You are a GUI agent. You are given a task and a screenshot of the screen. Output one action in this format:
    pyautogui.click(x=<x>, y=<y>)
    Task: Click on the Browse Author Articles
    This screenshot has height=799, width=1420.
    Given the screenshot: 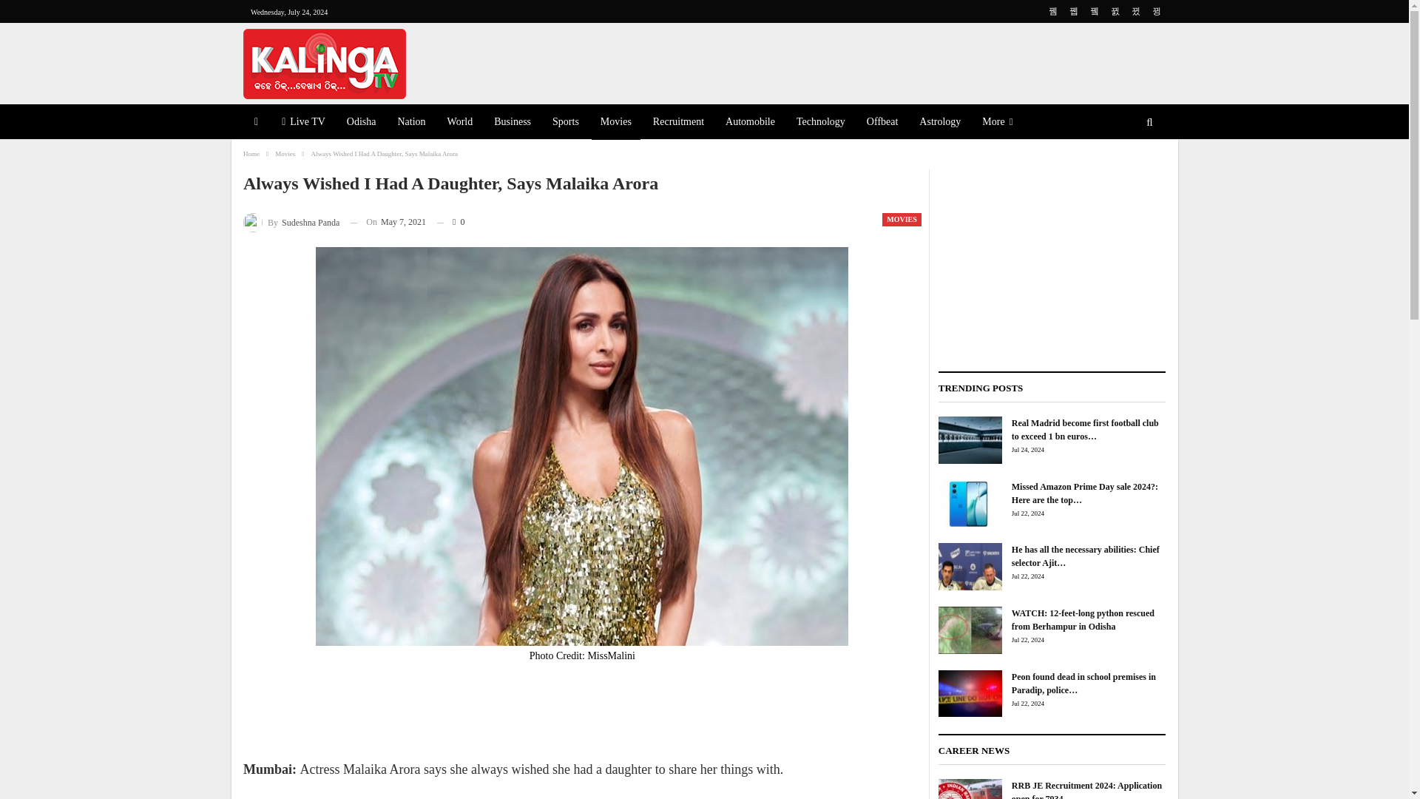 What is the action you would take?
    pyautogui.click(x=291, y=222)
    